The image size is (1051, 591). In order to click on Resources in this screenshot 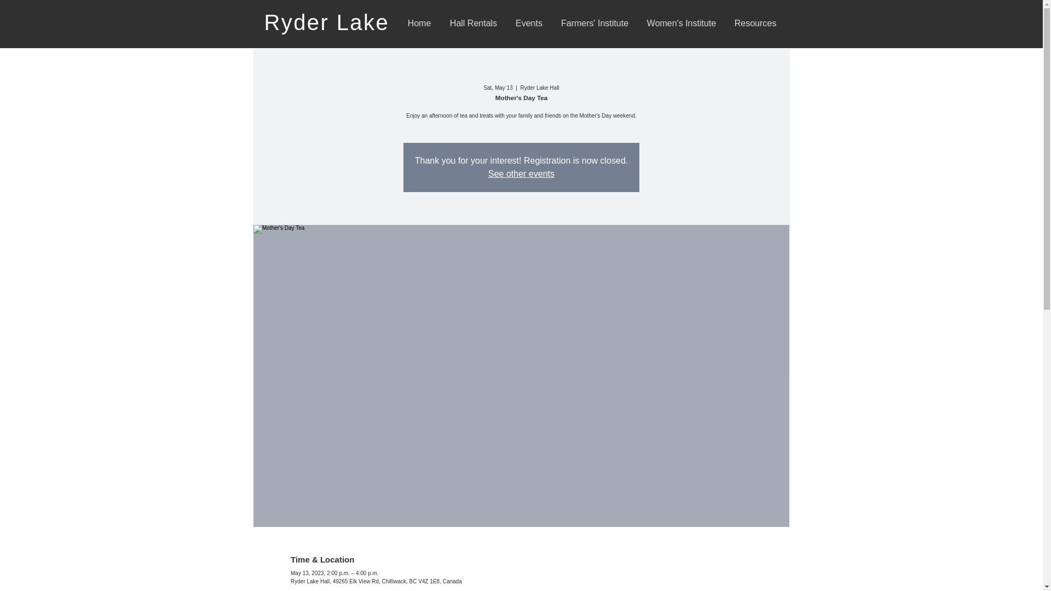, I will do `click(755, 23)`.